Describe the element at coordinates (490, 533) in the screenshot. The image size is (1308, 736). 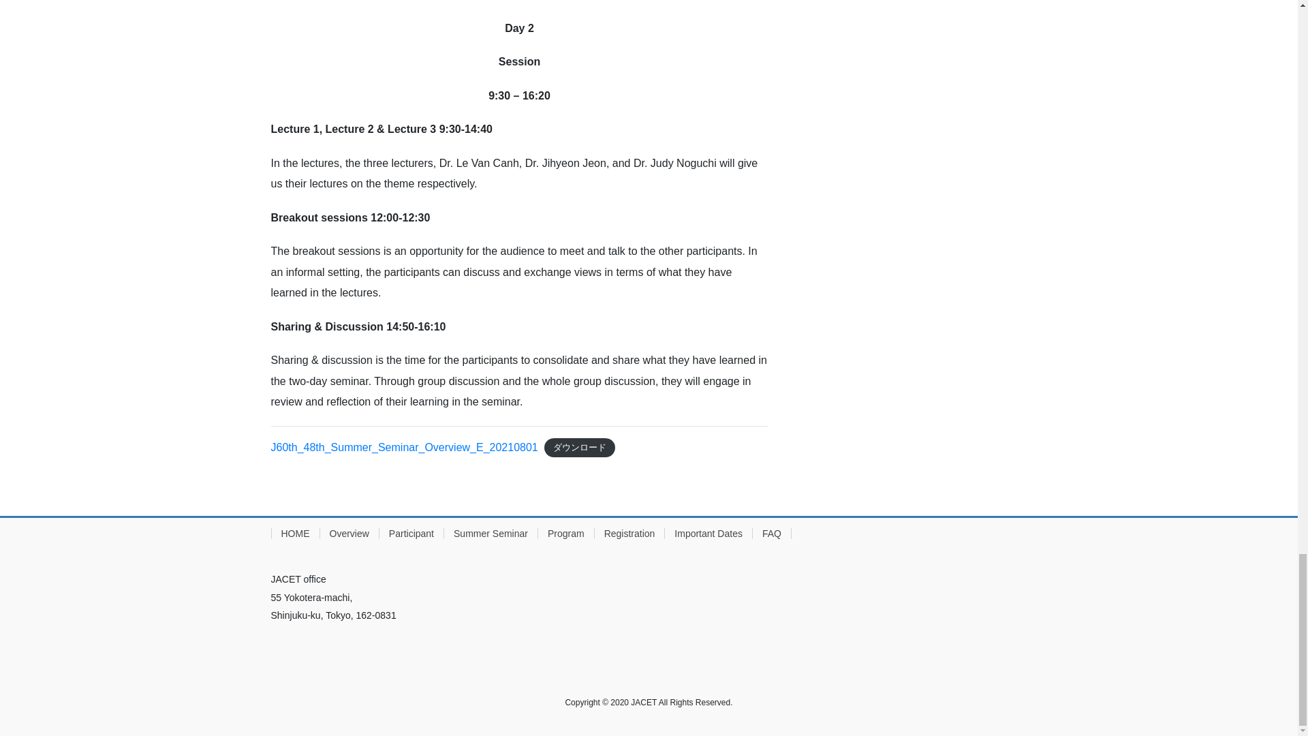
I see `Summer Seminar` at that location.